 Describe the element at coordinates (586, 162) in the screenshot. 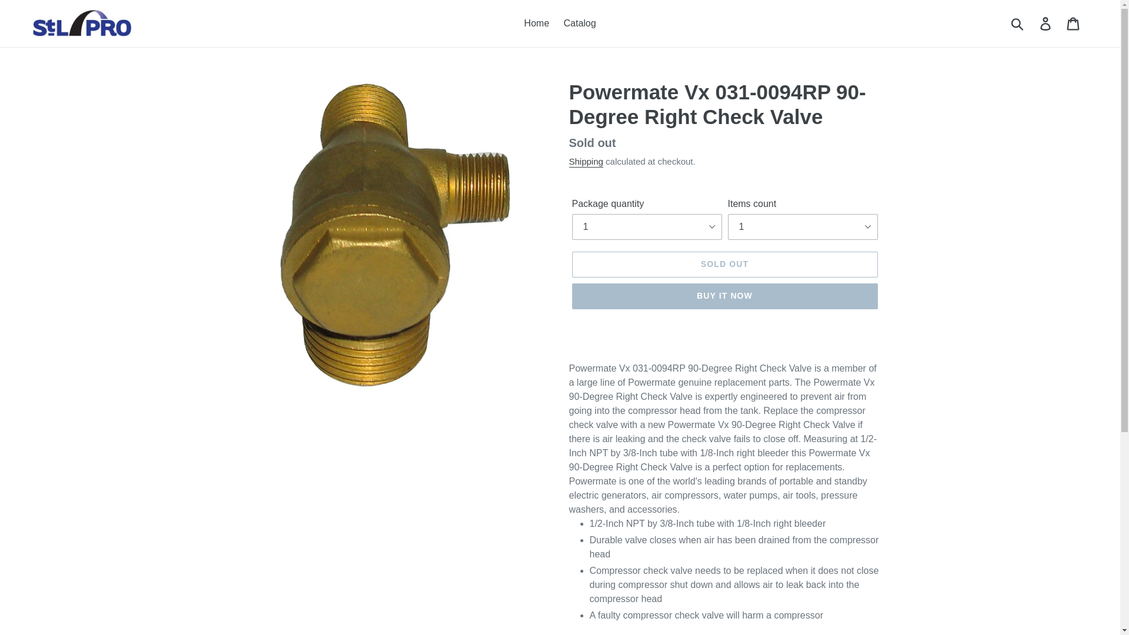

I see `Shipping` at that location.